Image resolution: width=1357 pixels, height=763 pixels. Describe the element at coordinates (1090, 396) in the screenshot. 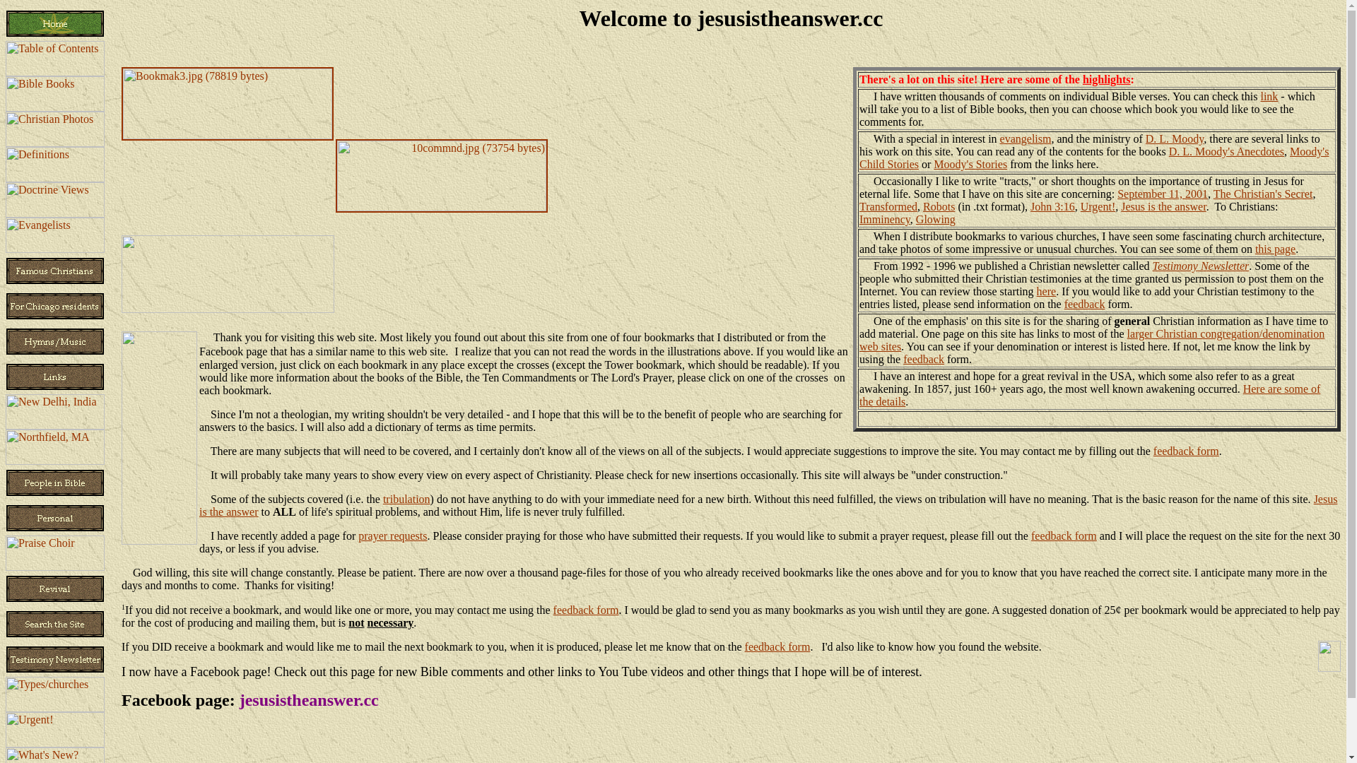

I see `Here are some of the details` at that location.